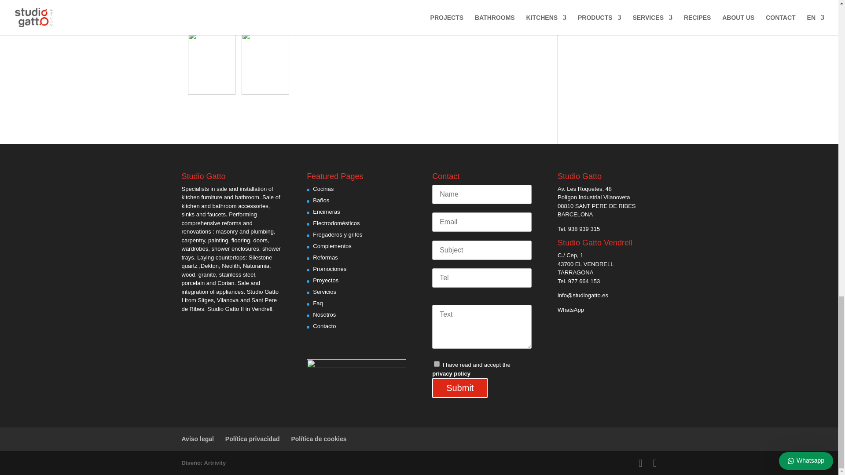  I want to click on Submit, so click(459, 388).